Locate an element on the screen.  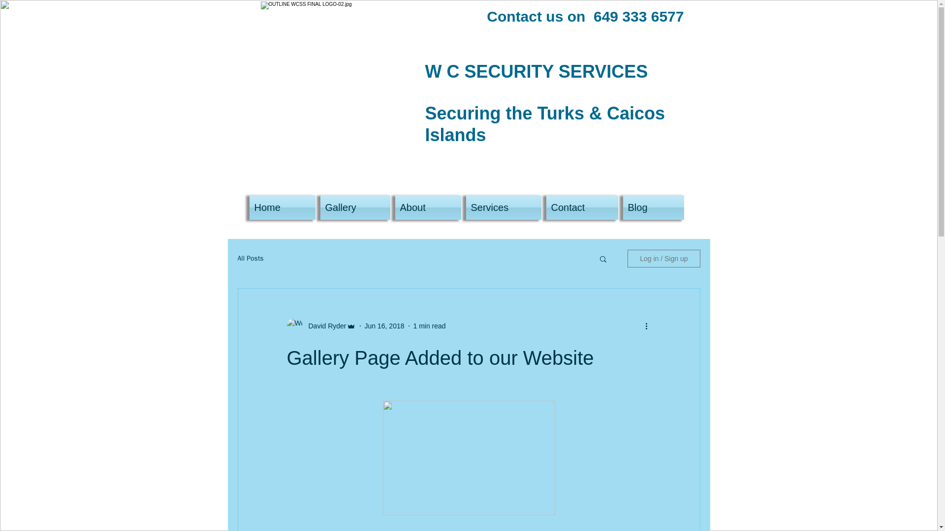
Home is located at coordinates (283, 207).